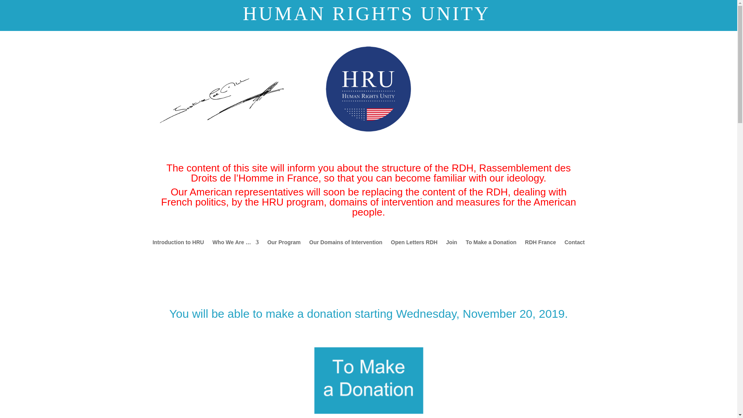  What do you see at coordinates (491, 244) in the screenshot?
I see `To Make a Donation` at bounding box center [491, 244].